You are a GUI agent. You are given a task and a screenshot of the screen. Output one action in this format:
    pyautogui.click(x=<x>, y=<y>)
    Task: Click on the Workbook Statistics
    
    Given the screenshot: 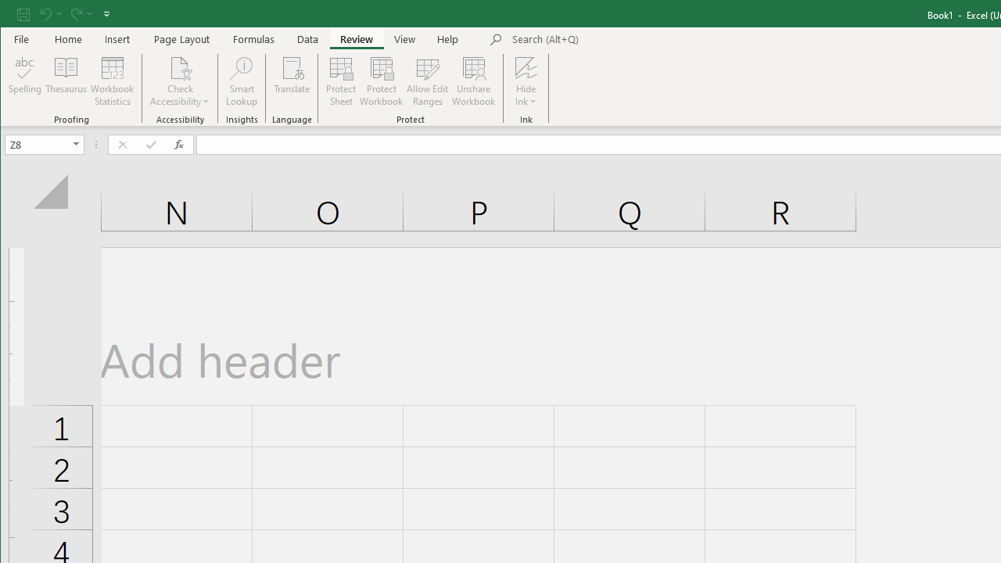 What is the action you would take?
    pyautogui.click(x=113, y=81)
    